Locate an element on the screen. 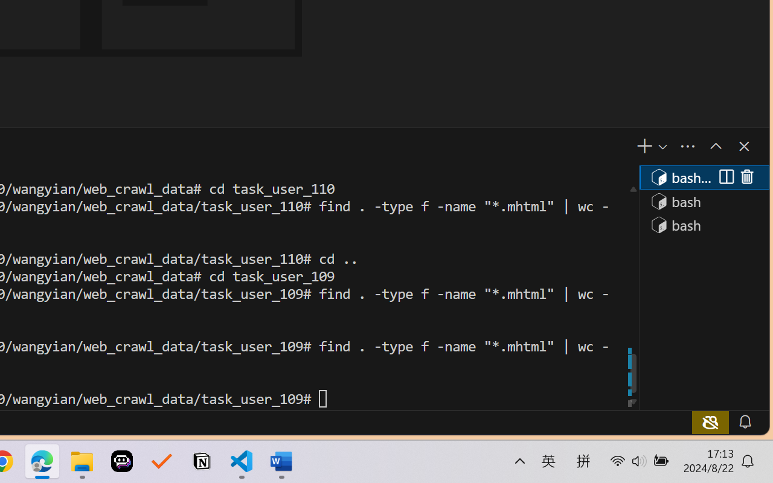  Views and More Actions... is located at coordinates (687, 147).